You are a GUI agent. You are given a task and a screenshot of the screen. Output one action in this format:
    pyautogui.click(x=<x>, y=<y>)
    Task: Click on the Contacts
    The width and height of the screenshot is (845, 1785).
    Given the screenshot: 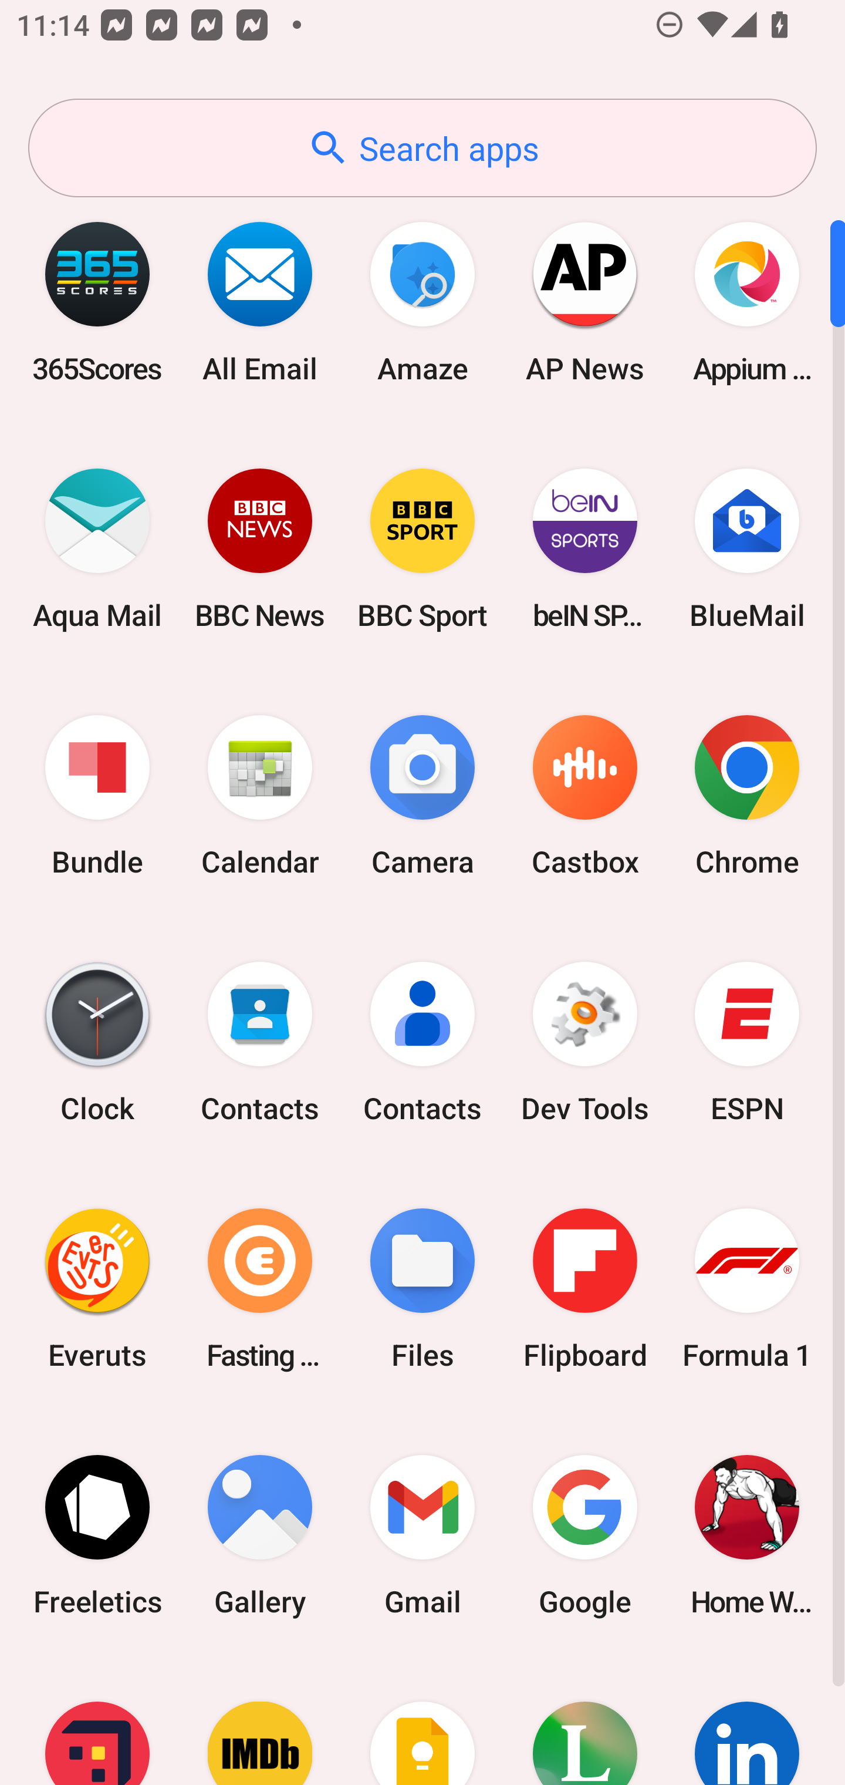 What is the action you would take?
    pyautogui.click(x=422, y=1042)
    